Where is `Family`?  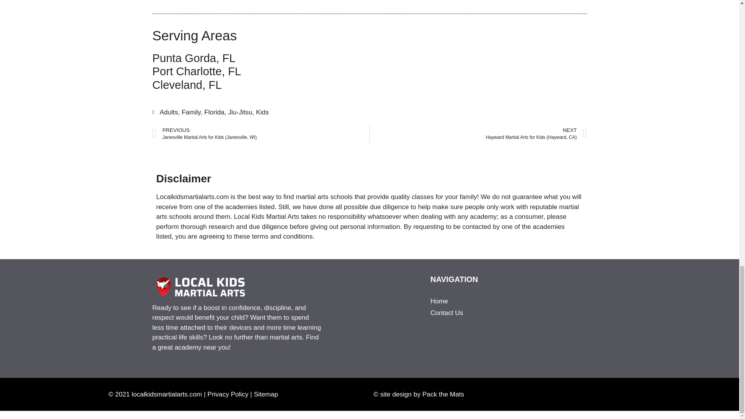 Family is located at coordinates (191, 112).